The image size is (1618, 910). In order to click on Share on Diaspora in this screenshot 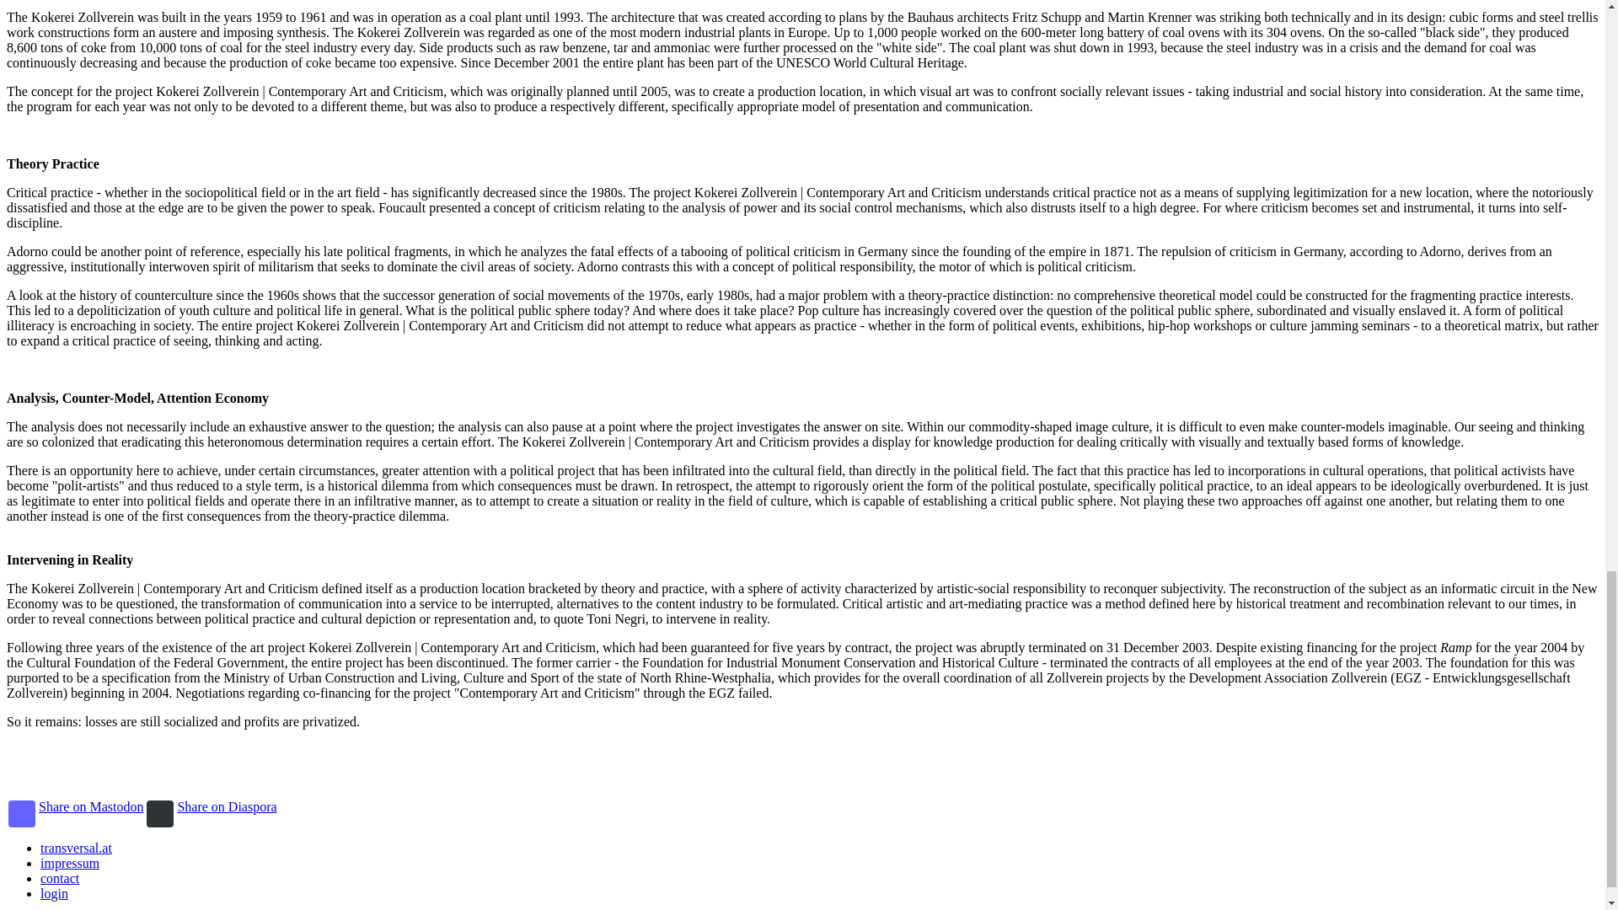, I will do `click(212, 814)`.